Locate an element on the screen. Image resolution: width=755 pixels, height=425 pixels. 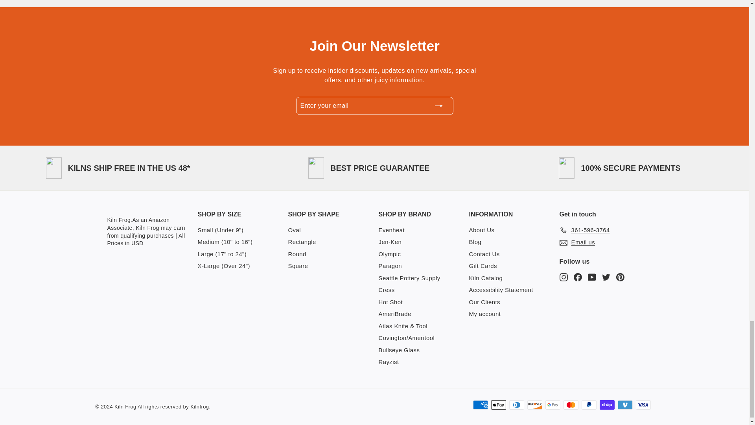
Kiln Frog on Facebook is located at coordinates (577, 277).